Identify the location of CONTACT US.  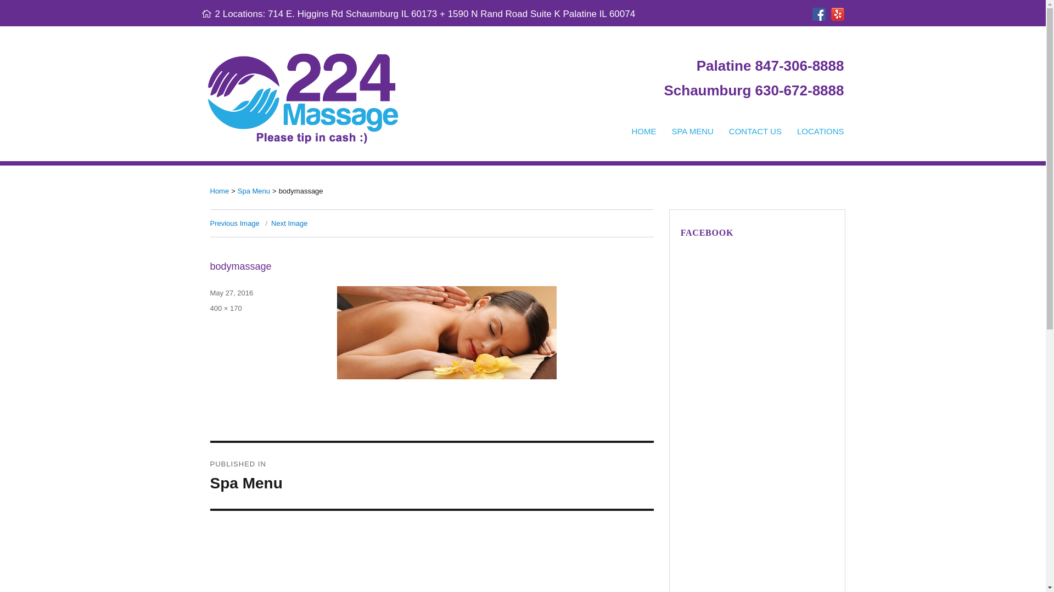
(755, 132).